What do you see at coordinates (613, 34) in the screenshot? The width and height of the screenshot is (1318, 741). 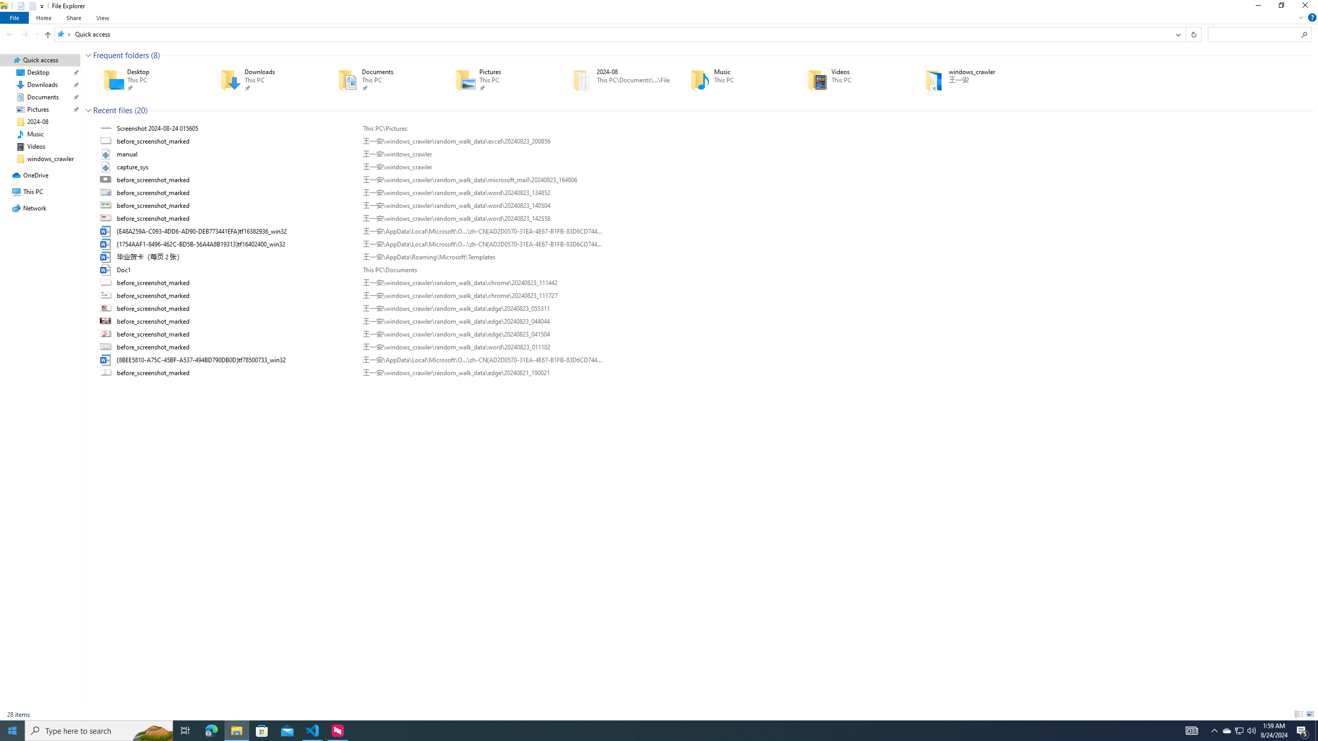 I see `Address: Quick access` at bounding box center [613, 34].